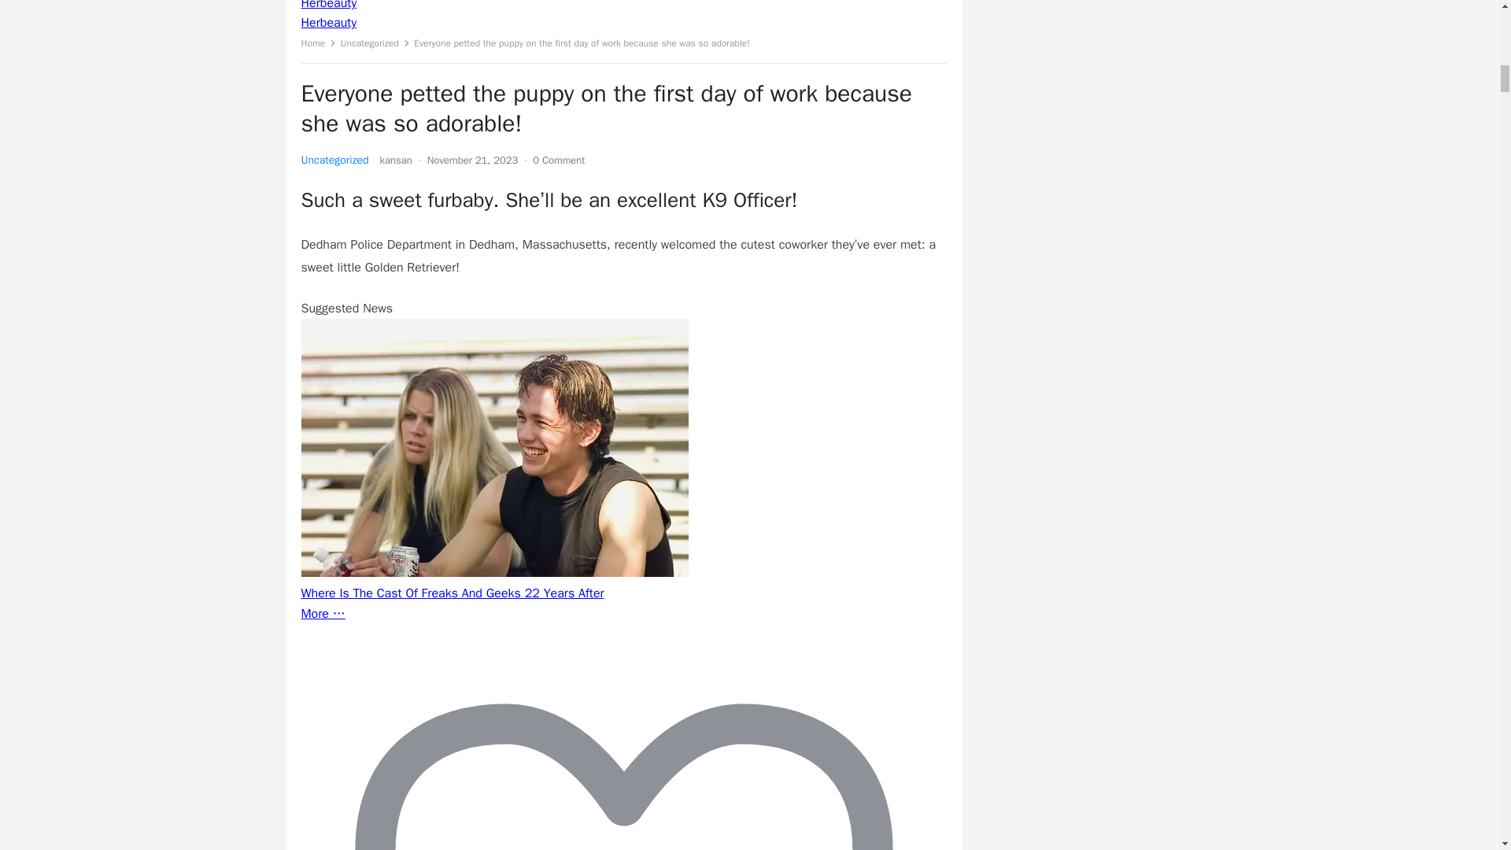  I want to click on Uncategorized, so click(334, 160).